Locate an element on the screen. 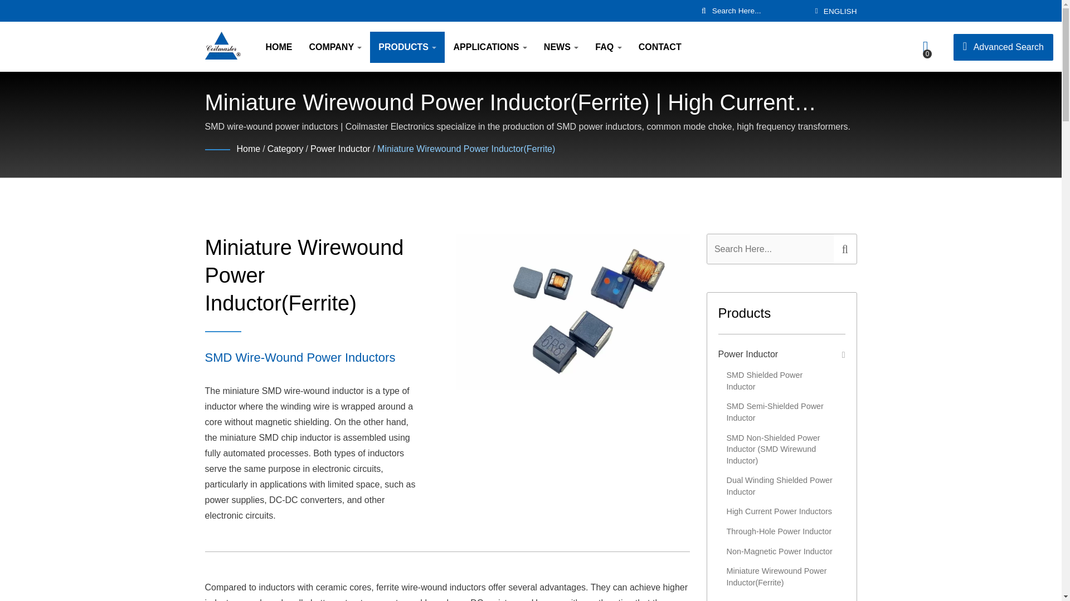  Advanced Search is located at coordinates (1003, 47).